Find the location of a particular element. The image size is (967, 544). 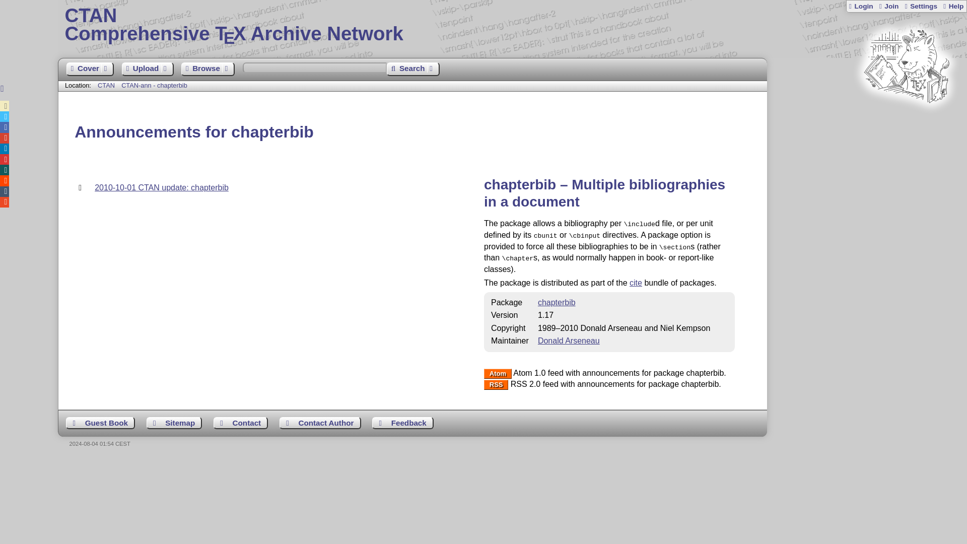

Adjust the appearance to your taste is located at coordinates (241, 423).